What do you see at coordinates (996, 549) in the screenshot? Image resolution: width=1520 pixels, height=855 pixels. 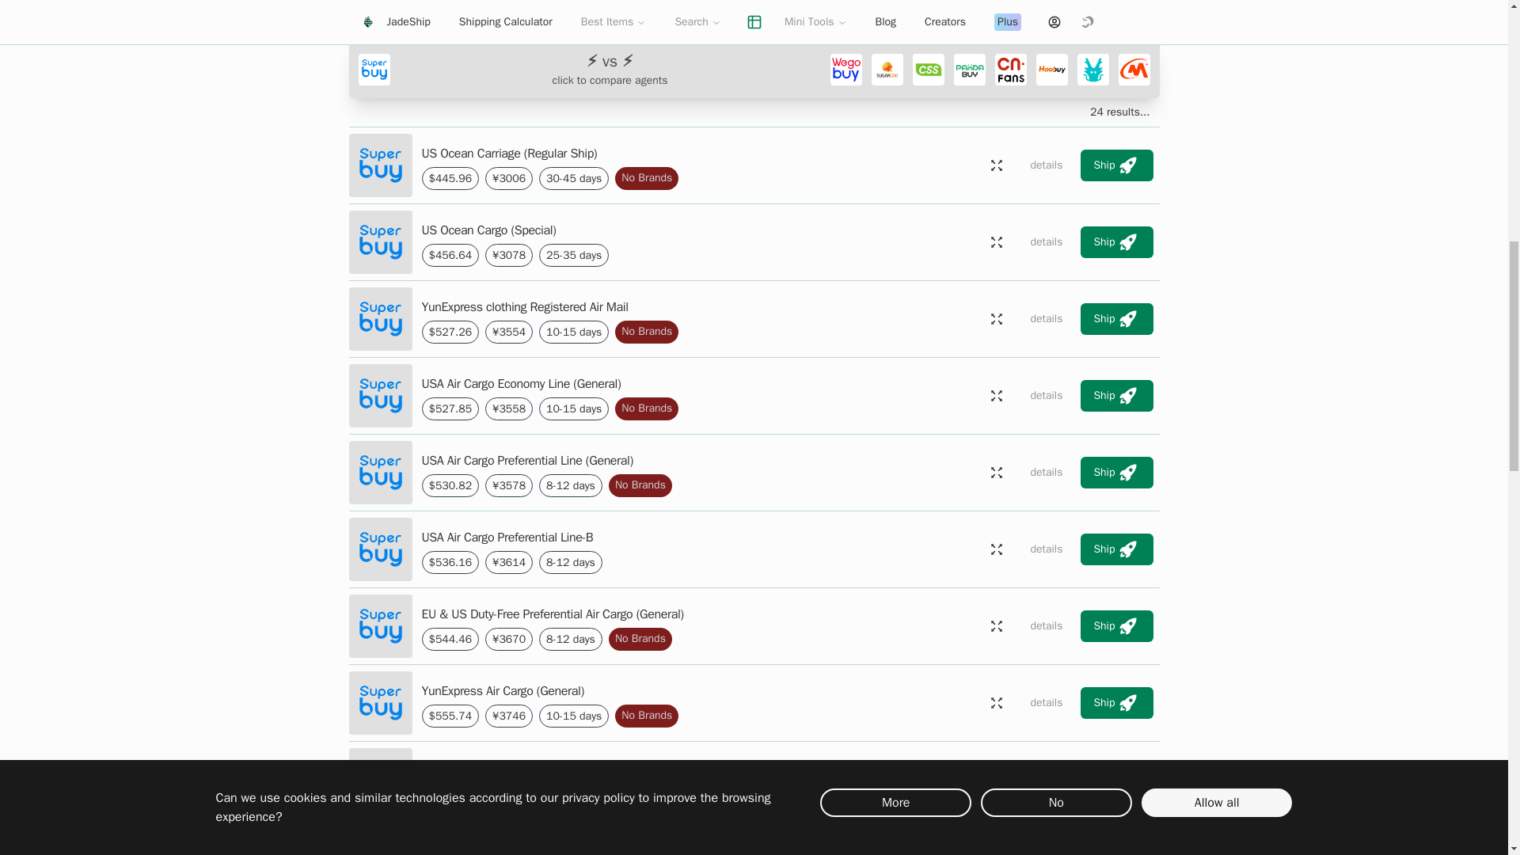 I see `fullscreen details` at bounding box center [996, 549].